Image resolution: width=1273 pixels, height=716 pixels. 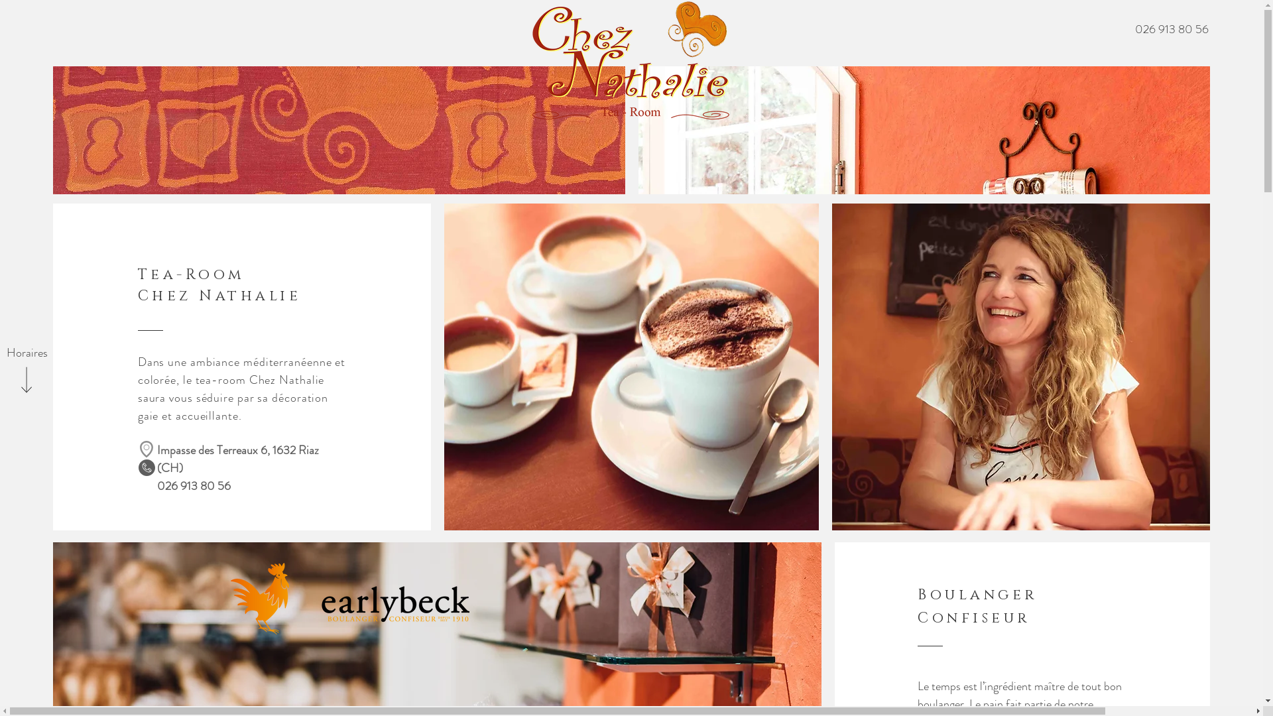 I want to click on Impasse des Terreaux 6, 1632 Riaz (CH), so click(x=238, y=459).